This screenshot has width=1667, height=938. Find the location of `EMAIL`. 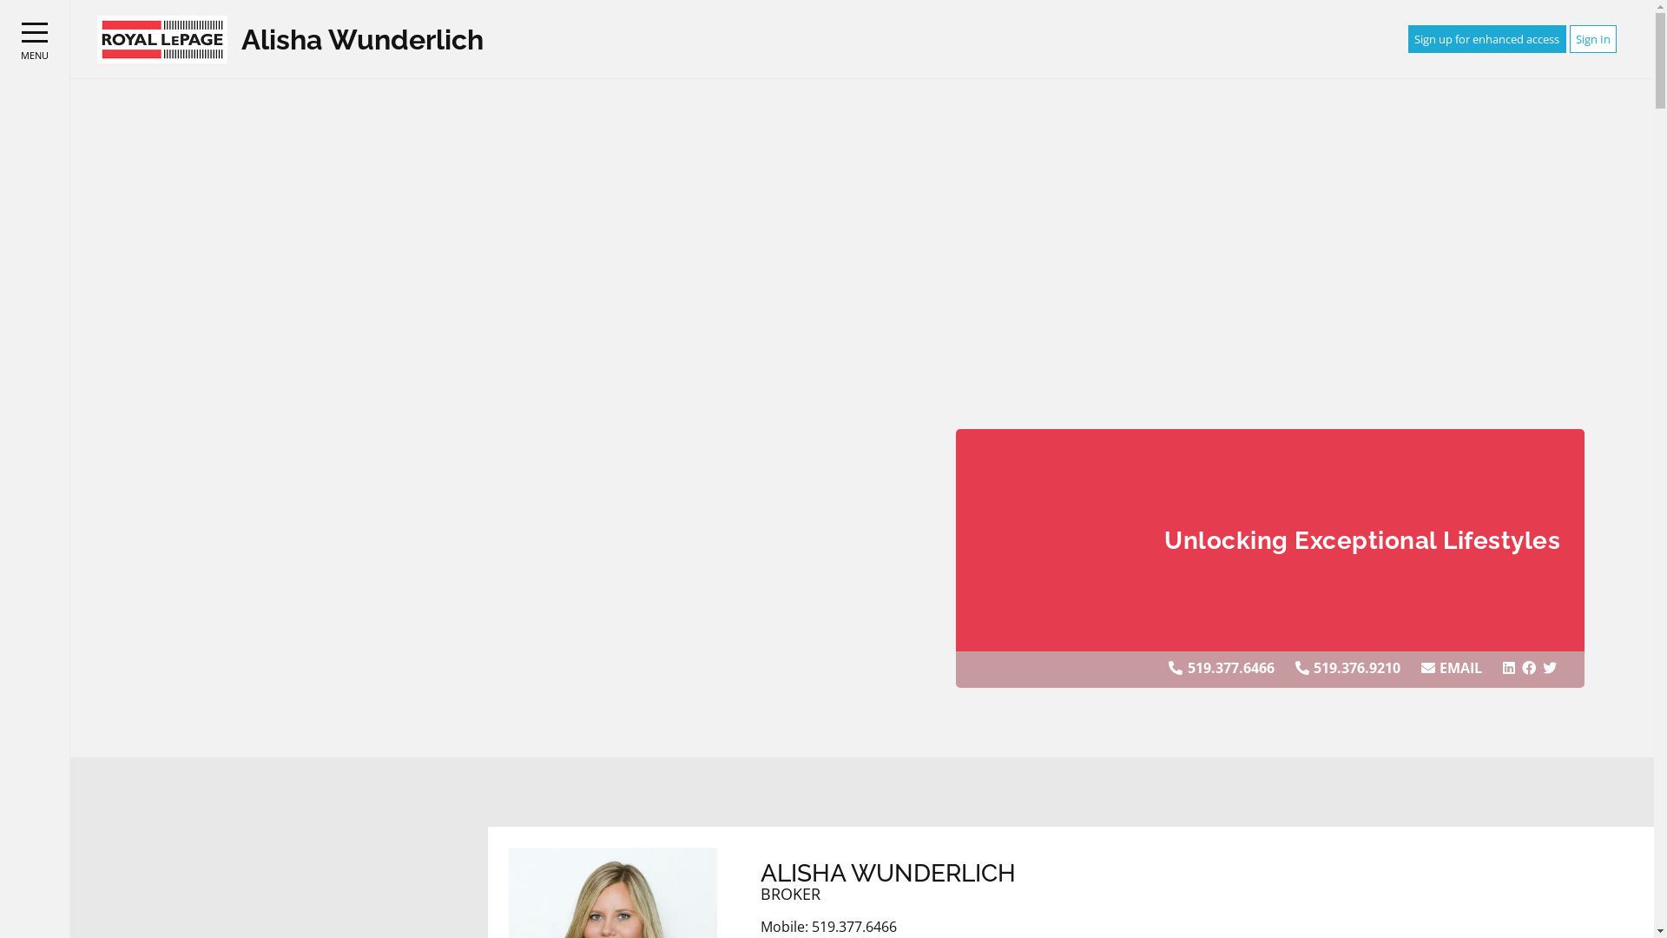

EMAIL is located at coordinates (1460, 668).